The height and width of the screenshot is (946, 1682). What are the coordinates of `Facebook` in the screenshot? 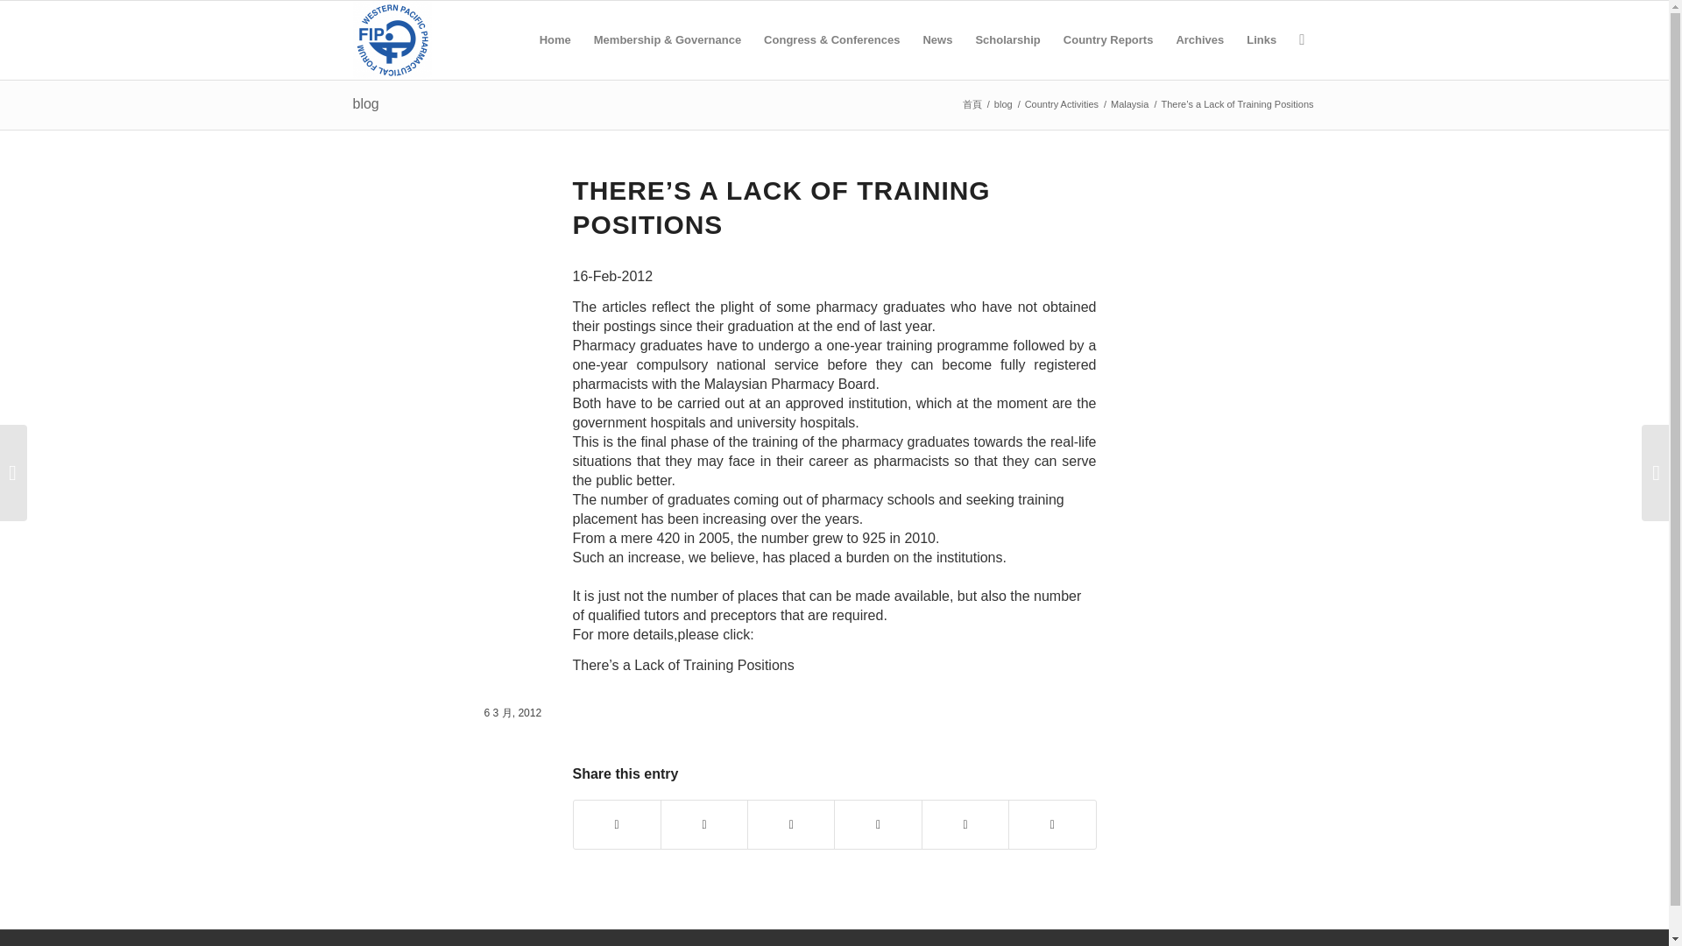 It's located at (1302, 942).